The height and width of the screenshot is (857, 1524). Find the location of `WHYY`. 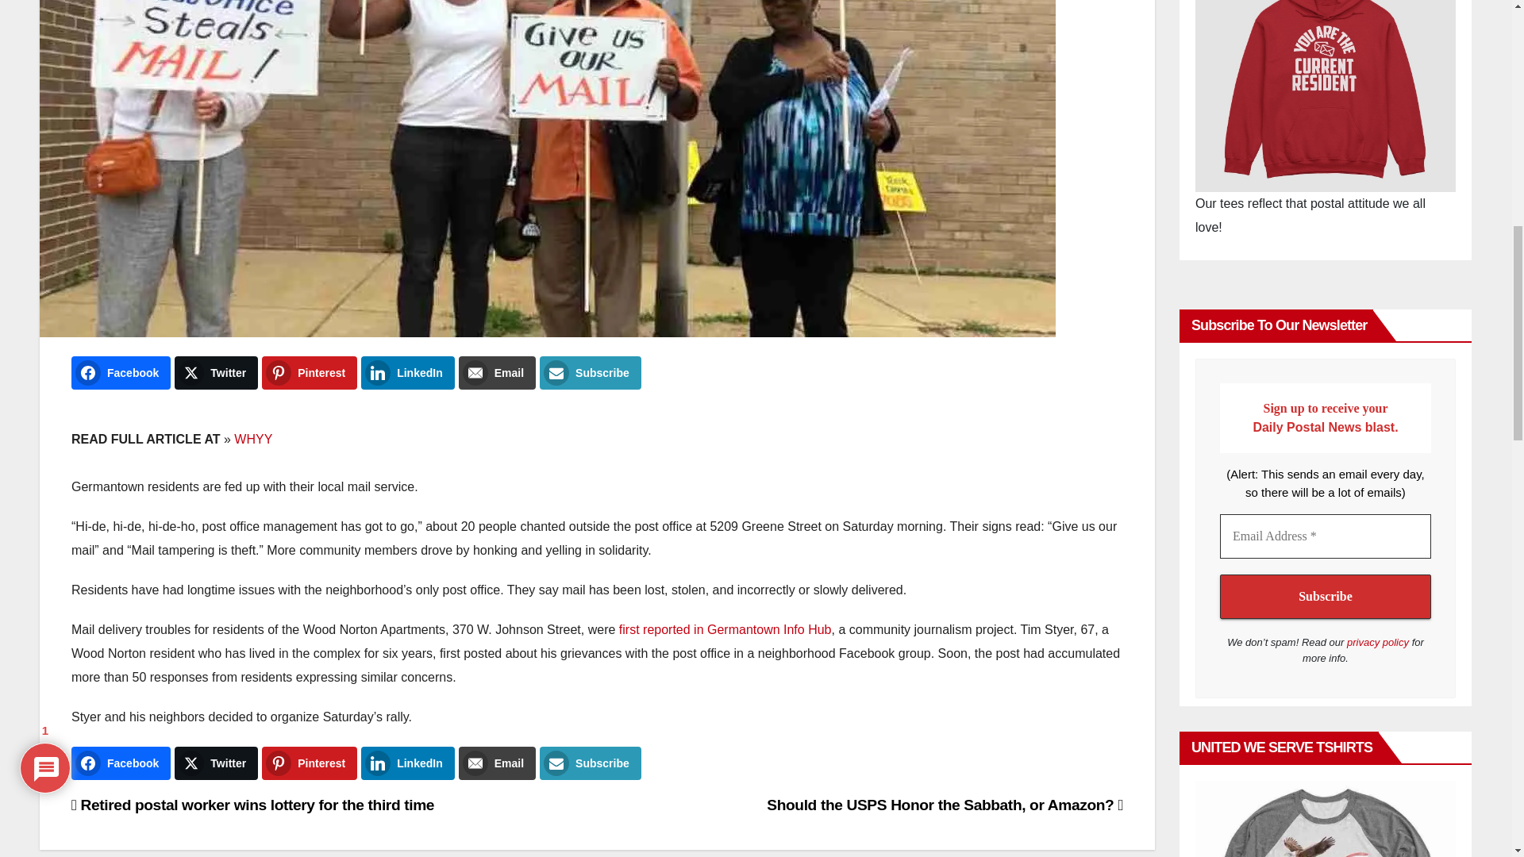

WHYY is located at coordinates (253, 439).